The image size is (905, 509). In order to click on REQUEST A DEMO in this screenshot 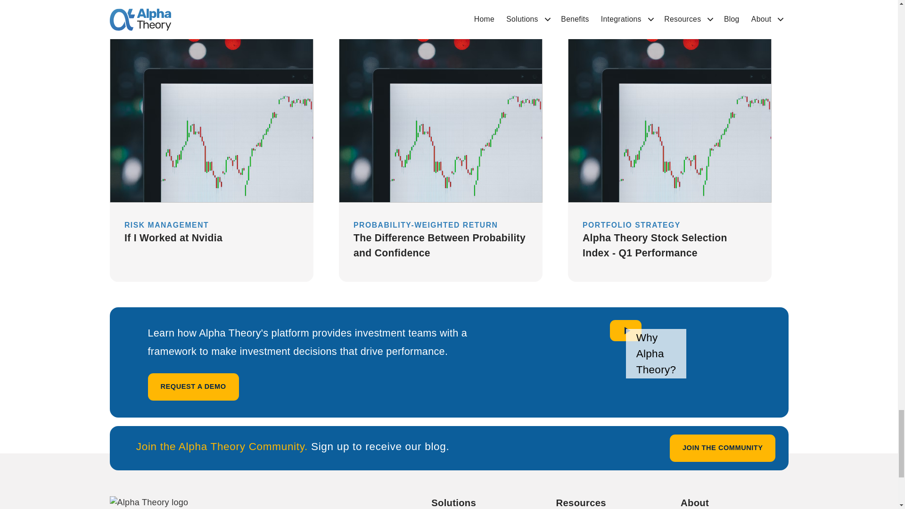, I will do `click(193, 386)`.